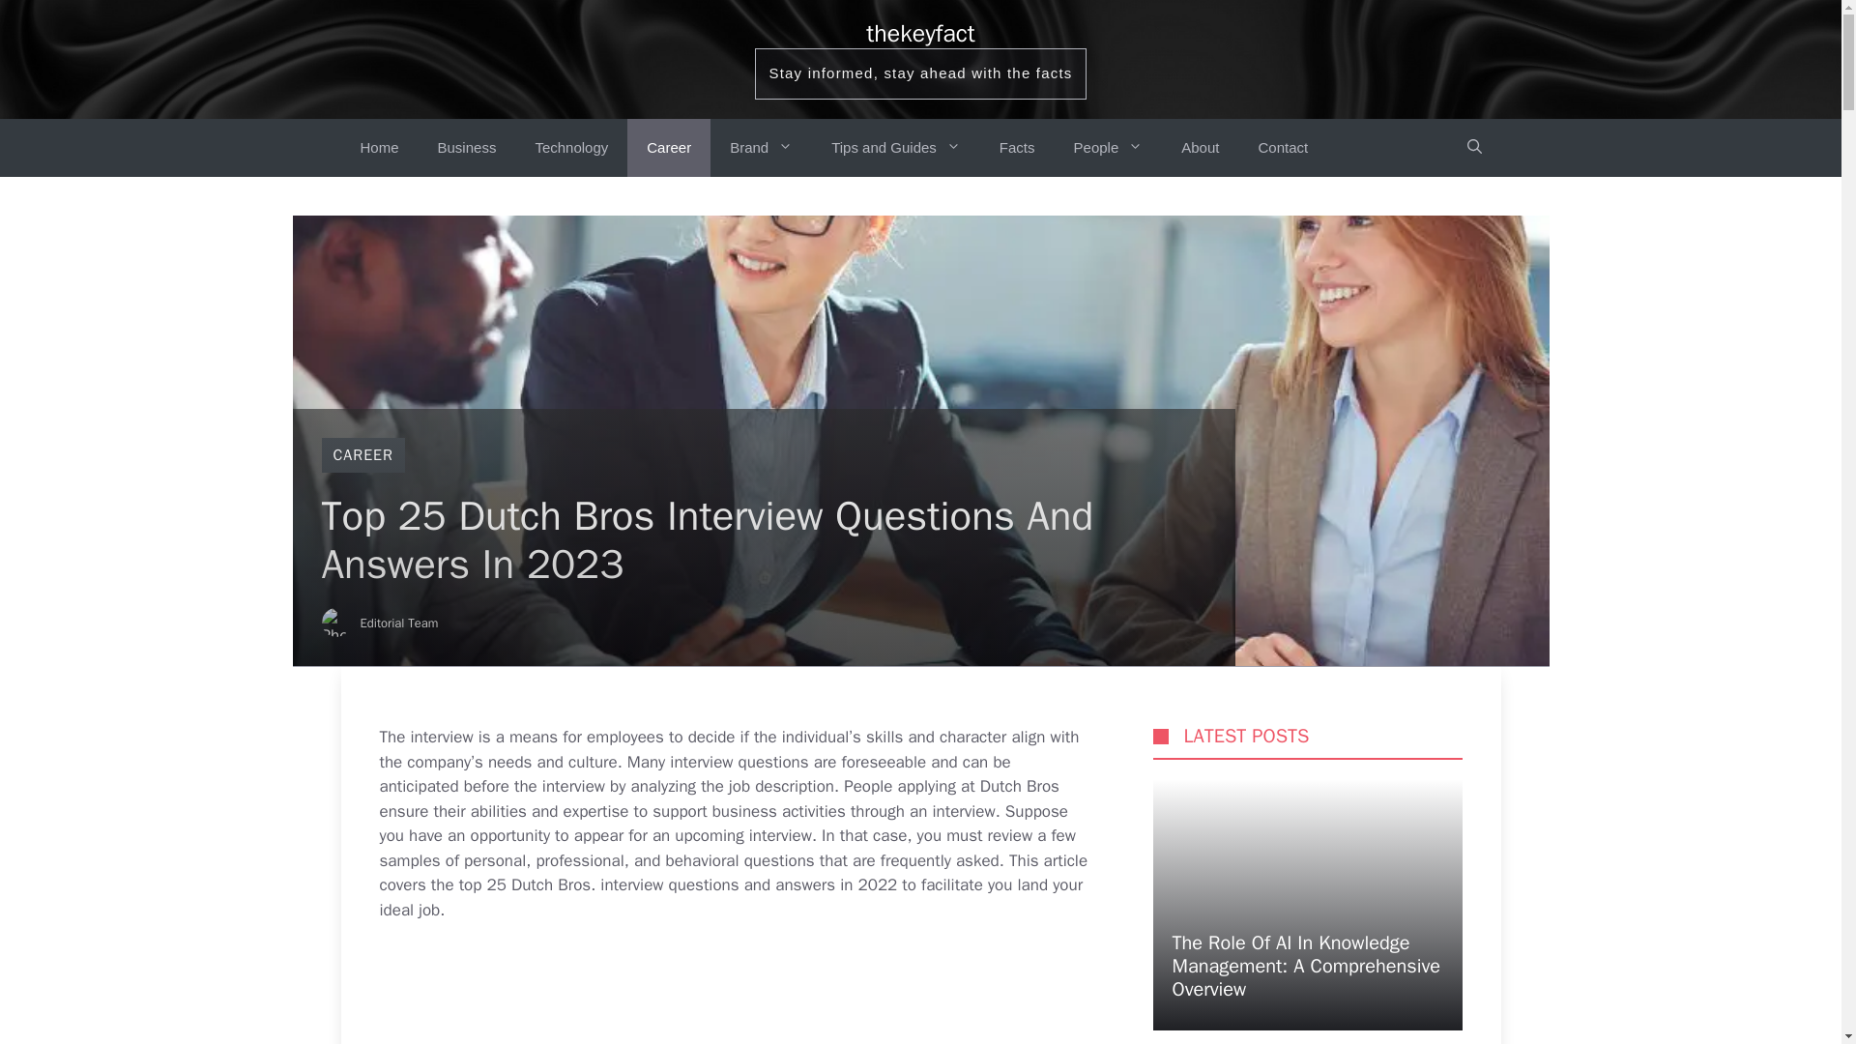 This screenshot has height=1044, width=1856. Describe the element at coordinates (1108, 147) in the screenshot. I see `People` at that location.